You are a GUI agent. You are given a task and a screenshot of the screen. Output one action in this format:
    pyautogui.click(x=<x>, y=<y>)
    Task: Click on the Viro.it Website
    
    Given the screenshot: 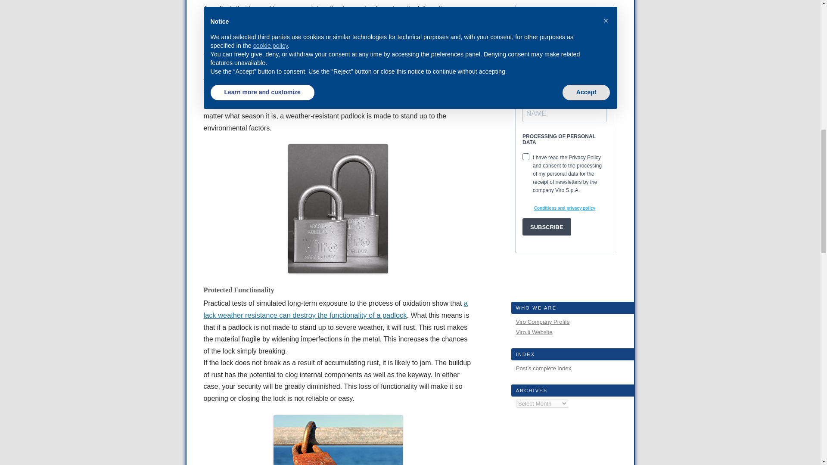 What is the action you would take?
    pyautogui.click(x=534, y=332)
    